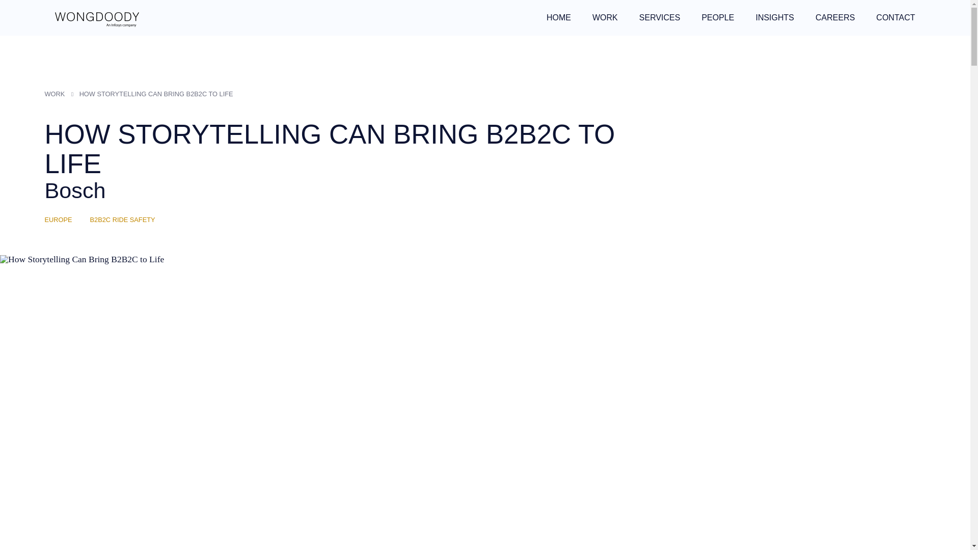 The height and width of the screenshot is (550, 978). What do you see at coordinates (158, 94) in the screenshot?
I see `HOW STORYTELLING CAN BRING B2B2C TO LIFE` at bounding box center [158, 94].